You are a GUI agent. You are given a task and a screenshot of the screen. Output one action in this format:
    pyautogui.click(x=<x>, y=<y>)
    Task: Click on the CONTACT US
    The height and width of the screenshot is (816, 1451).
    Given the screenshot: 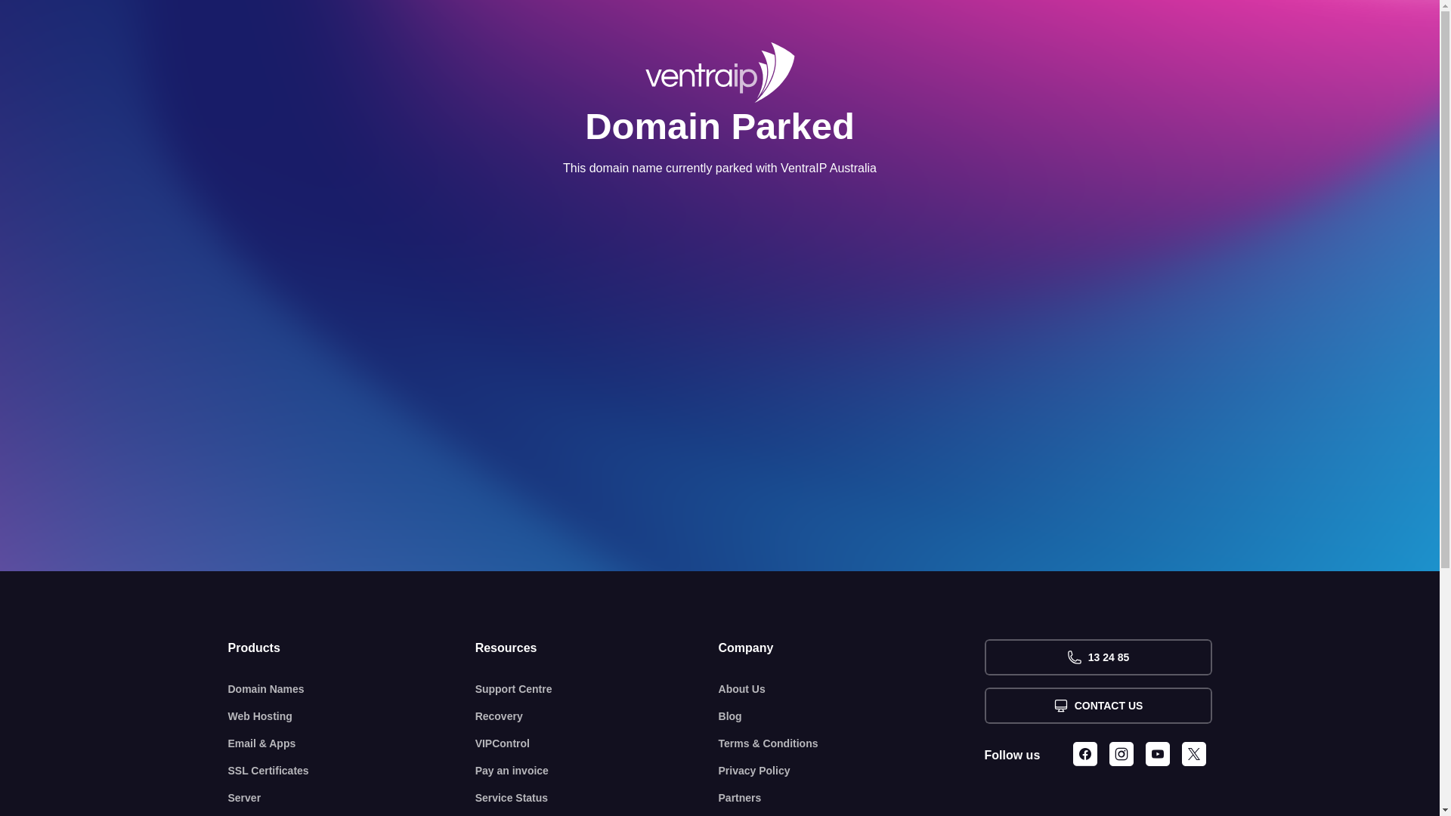 What is the action you would take?
    pyautogui.click(x=1097, y=706)
    